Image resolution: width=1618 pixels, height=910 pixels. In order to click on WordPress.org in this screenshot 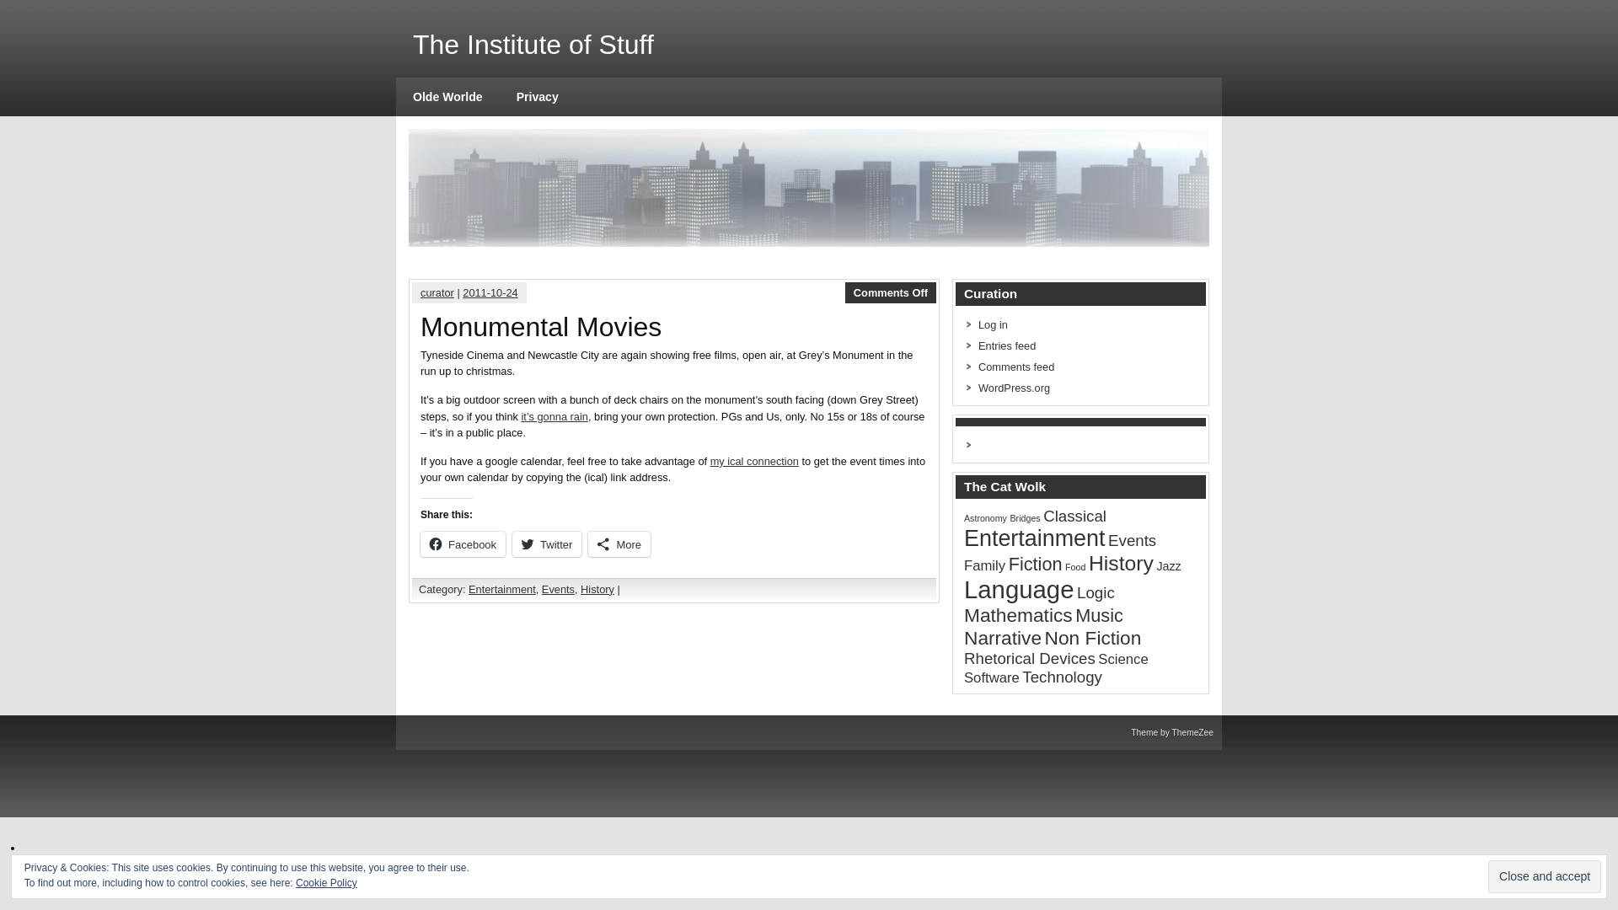, I will do `click(1015, 388)`.